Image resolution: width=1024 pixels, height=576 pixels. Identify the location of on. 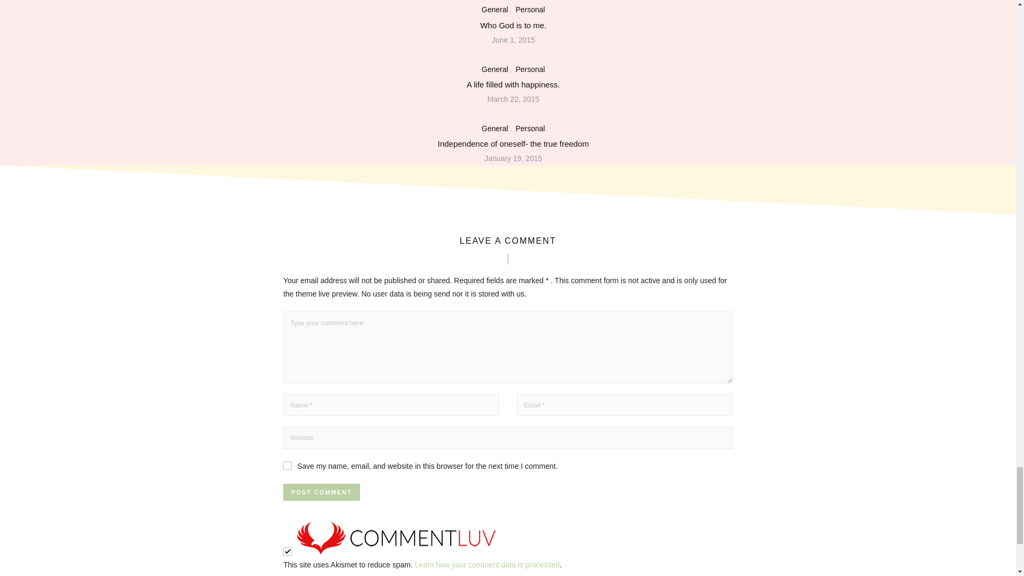
(287, 551).